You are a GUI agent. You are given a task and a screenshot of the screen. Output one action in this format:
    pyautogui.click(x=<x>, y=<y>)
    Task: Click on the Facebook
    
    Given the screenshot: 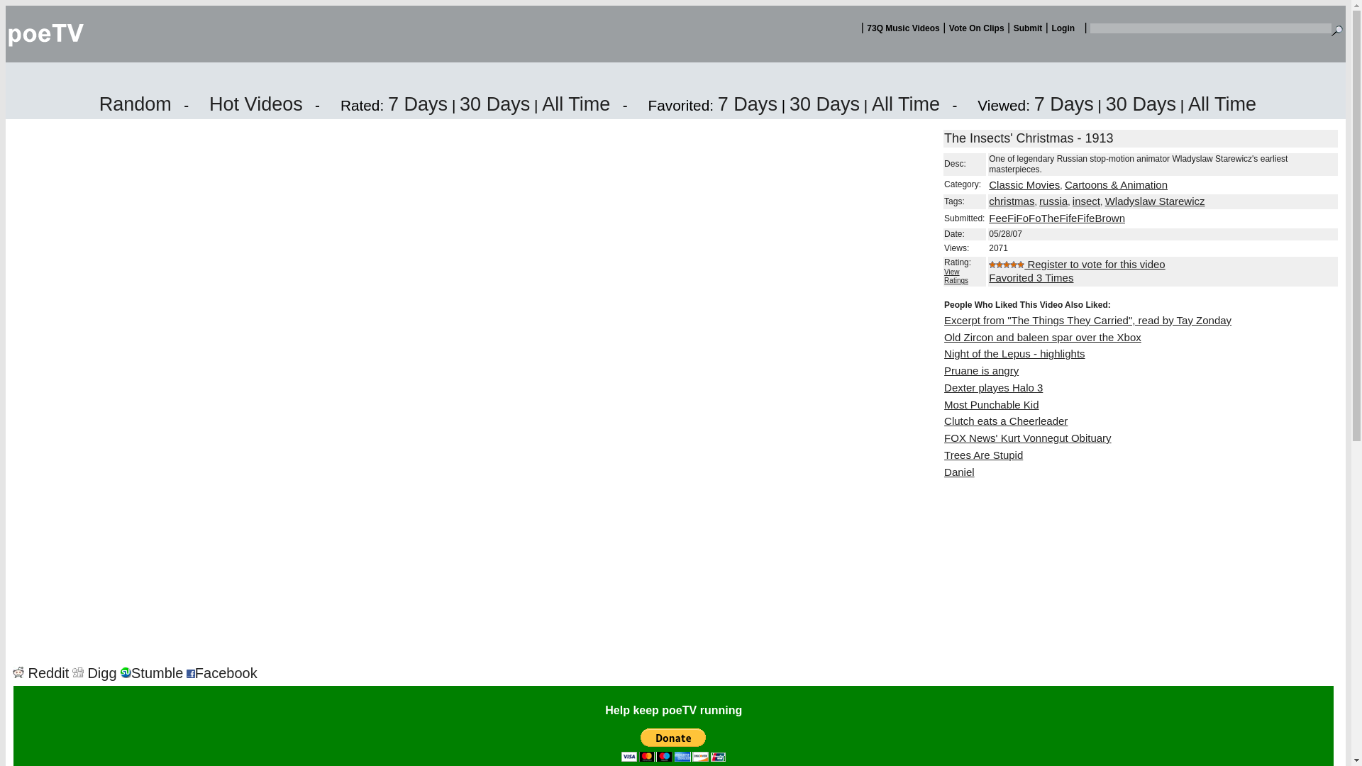 What is the action you would take?
    pyautogui.click(x=221, y=673)
    